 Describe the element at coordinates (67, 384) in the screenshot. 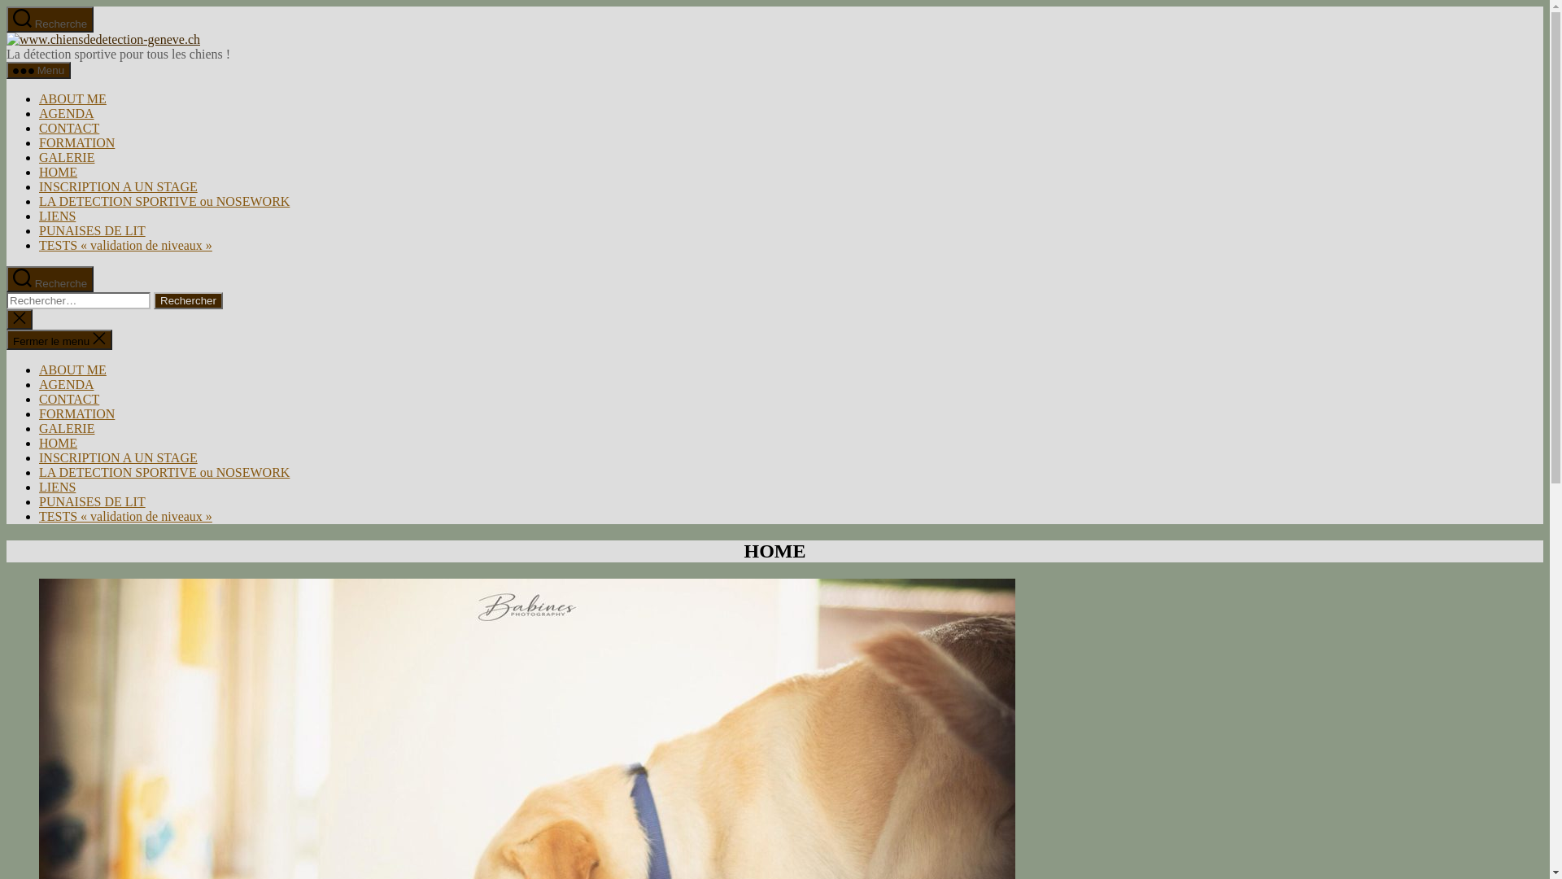

I see `AGENDA` at that location.